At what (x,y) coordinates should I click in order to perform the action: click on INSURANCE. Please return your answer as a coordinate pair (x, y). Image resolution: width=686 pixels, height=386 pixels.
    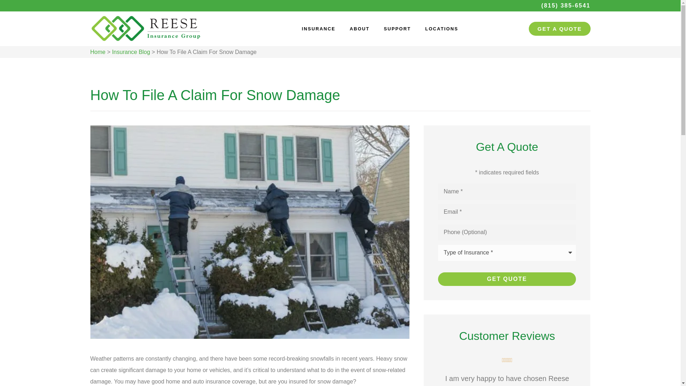
    Looking at the image, I should click on (319, 29).